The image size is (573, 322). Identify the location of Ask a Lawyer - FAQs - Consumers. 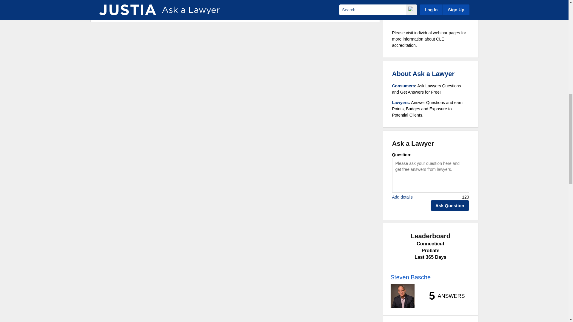
(403, 86).